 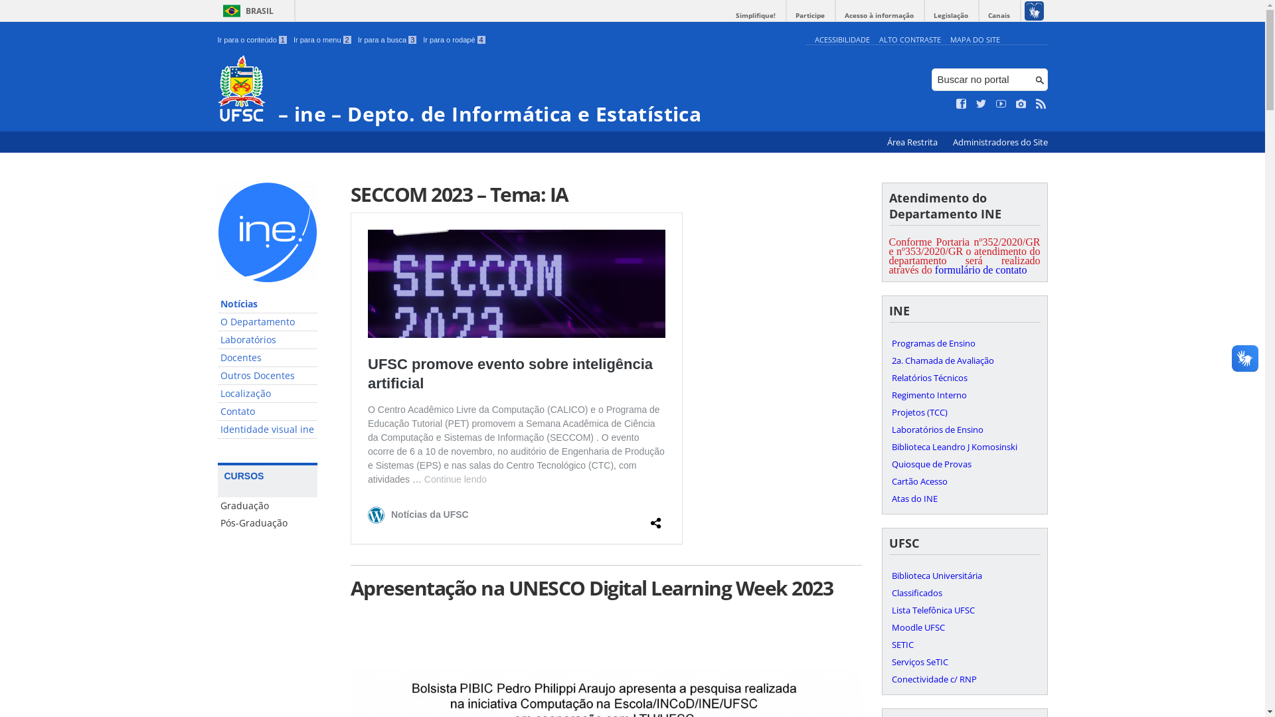 I want to click on ALTO CONTRASTE, so click(x=910, y=40).